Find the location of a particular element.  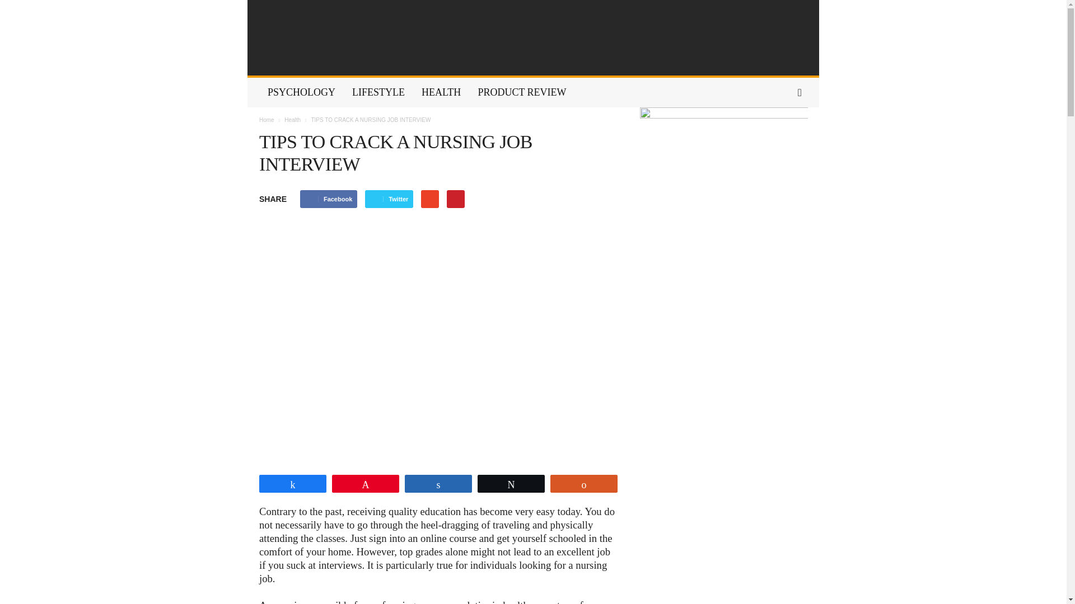

Facebook is located at coordinates (328, 199).